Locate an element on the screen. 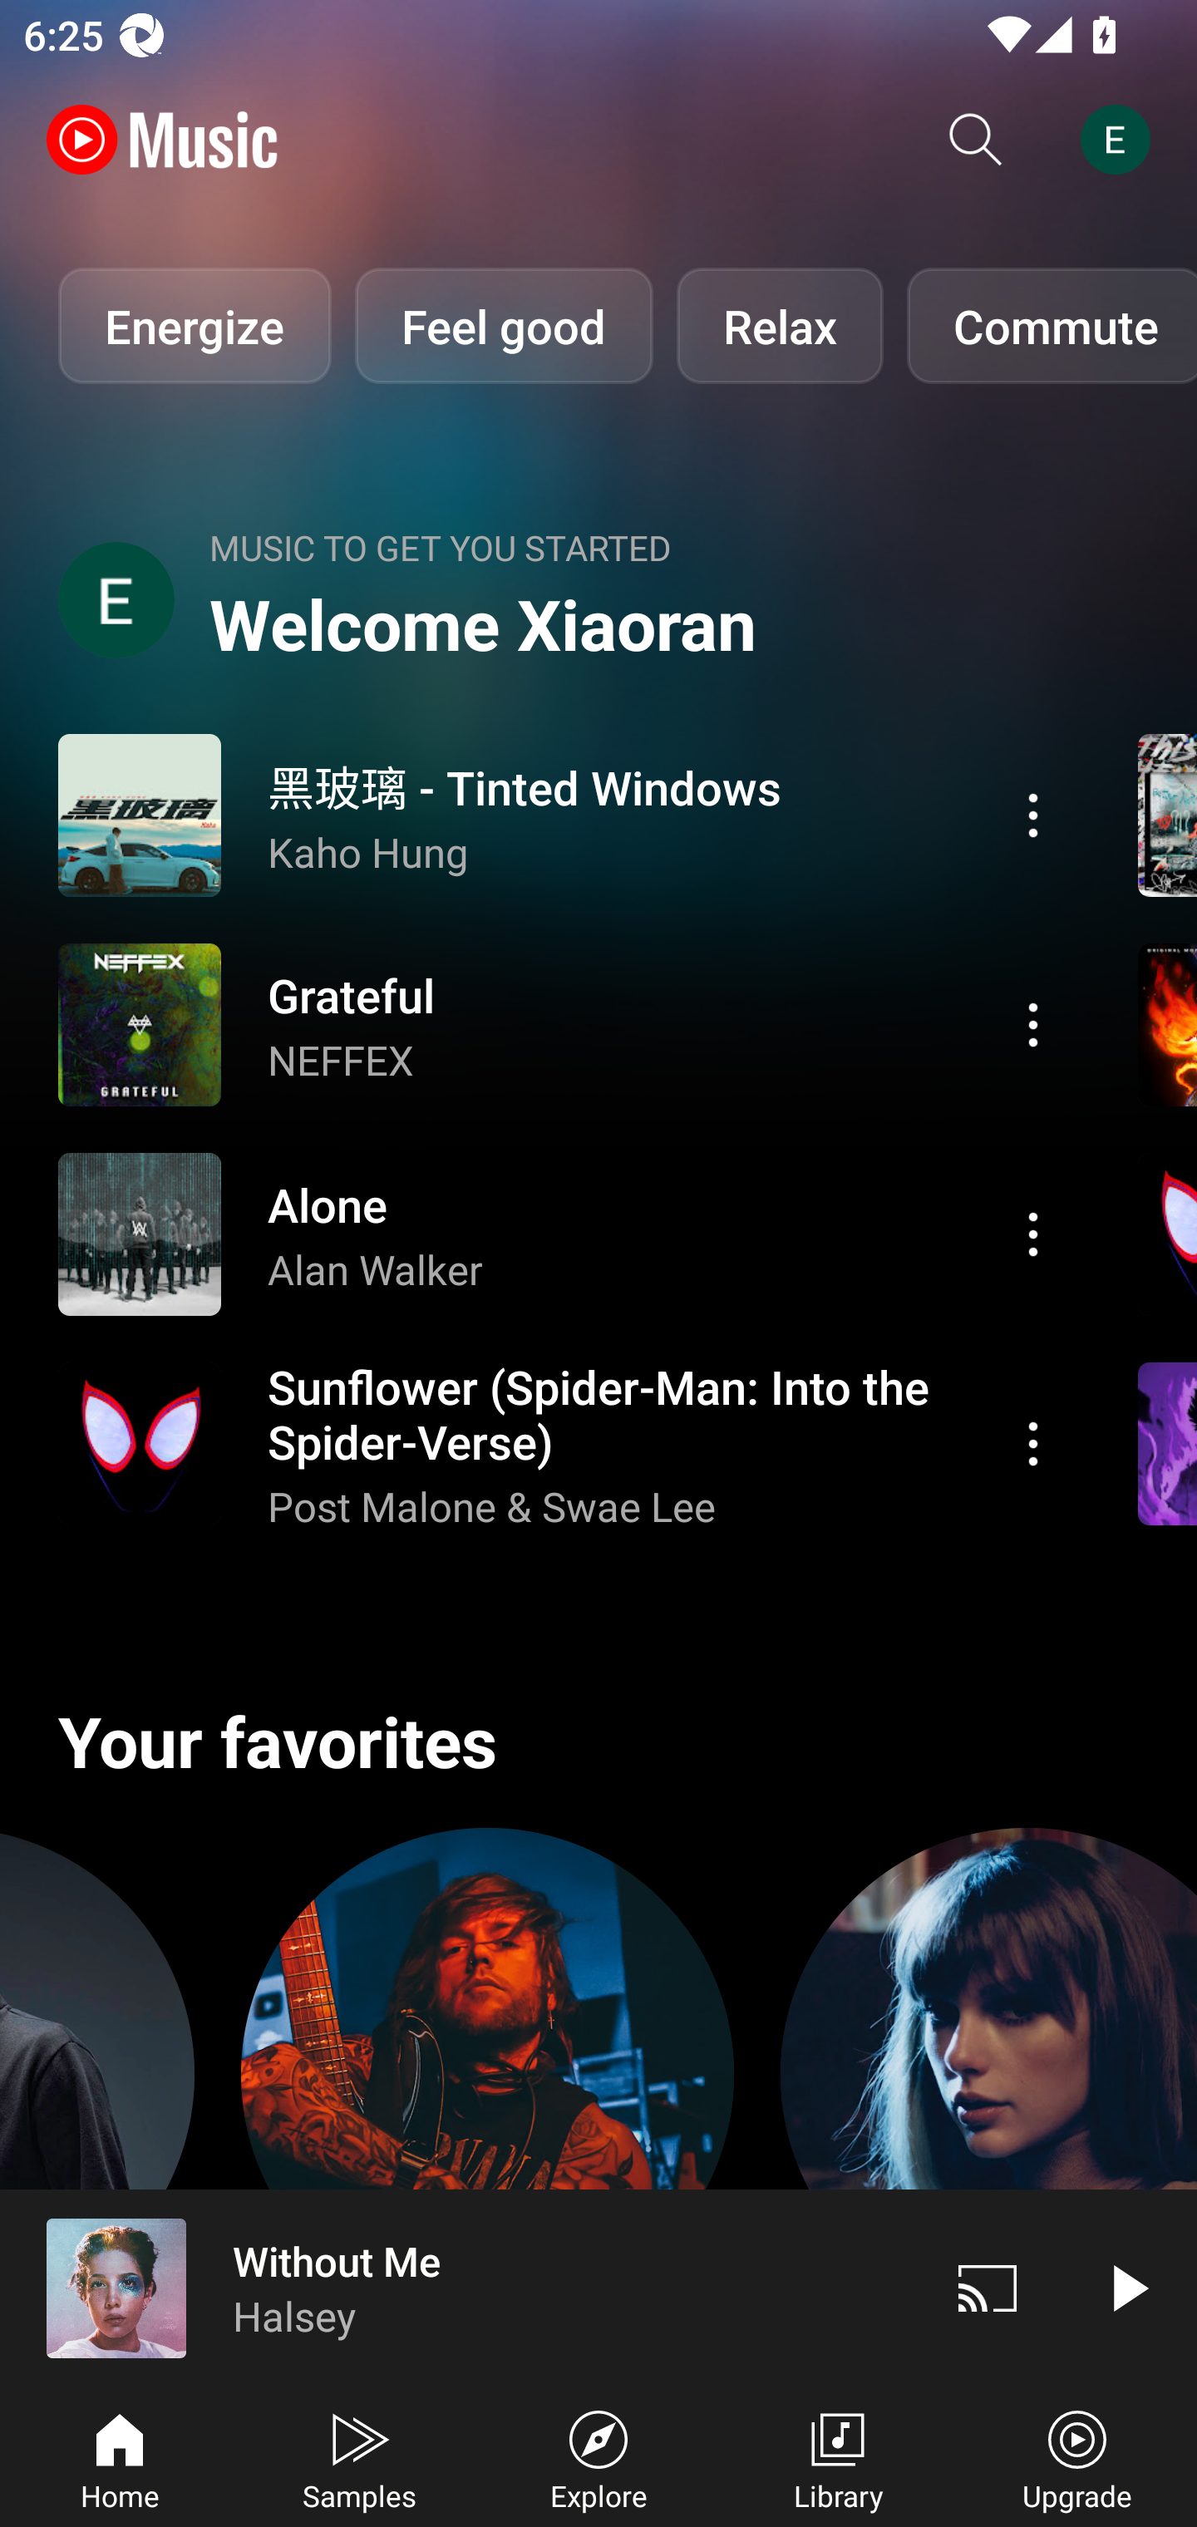  Explore is located at coordinates (598, 2457).